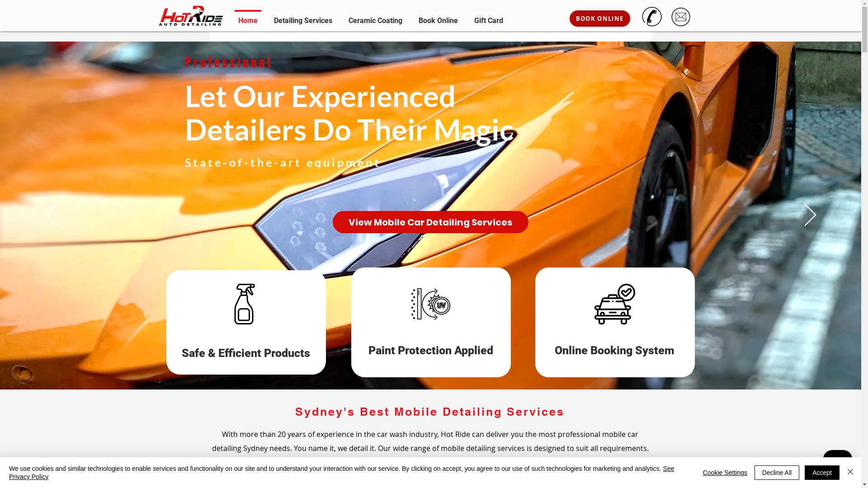 The height and width of the screenshot is (488, 868). What do you see at coordinates (600, 19) in the screenshot?
I see `BOOK ONLINE` at bounding box center [600, 19].